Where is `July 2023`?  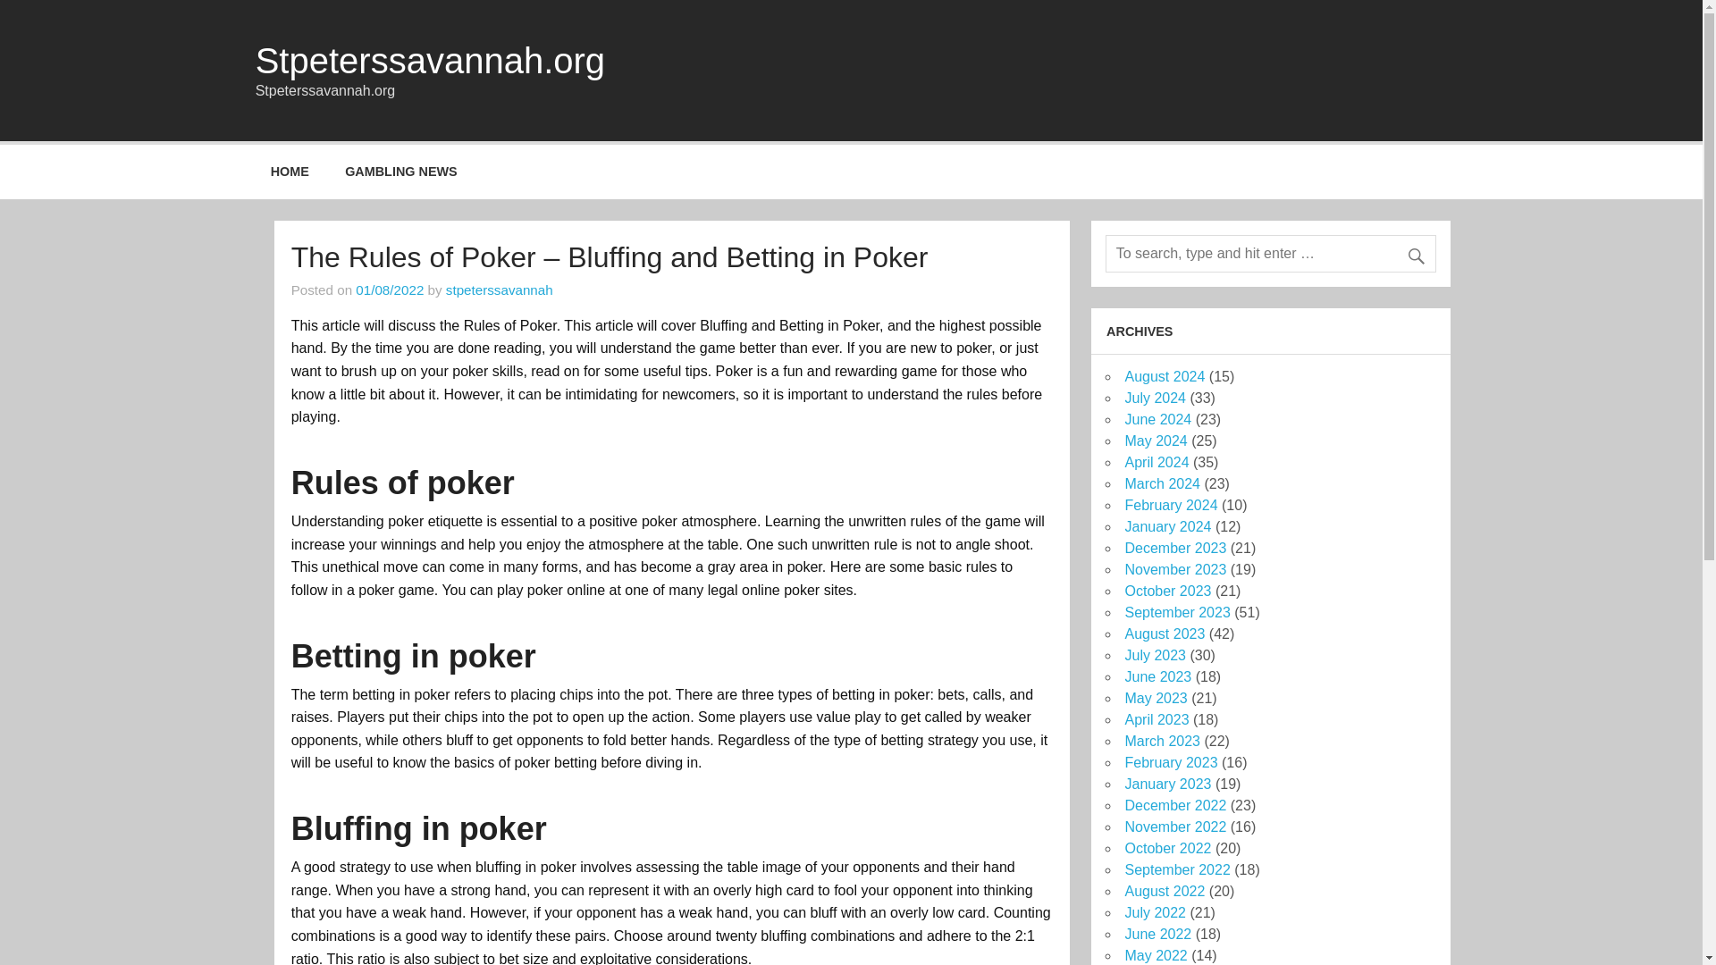 July 2023 is located at coordinates (1155, 654).